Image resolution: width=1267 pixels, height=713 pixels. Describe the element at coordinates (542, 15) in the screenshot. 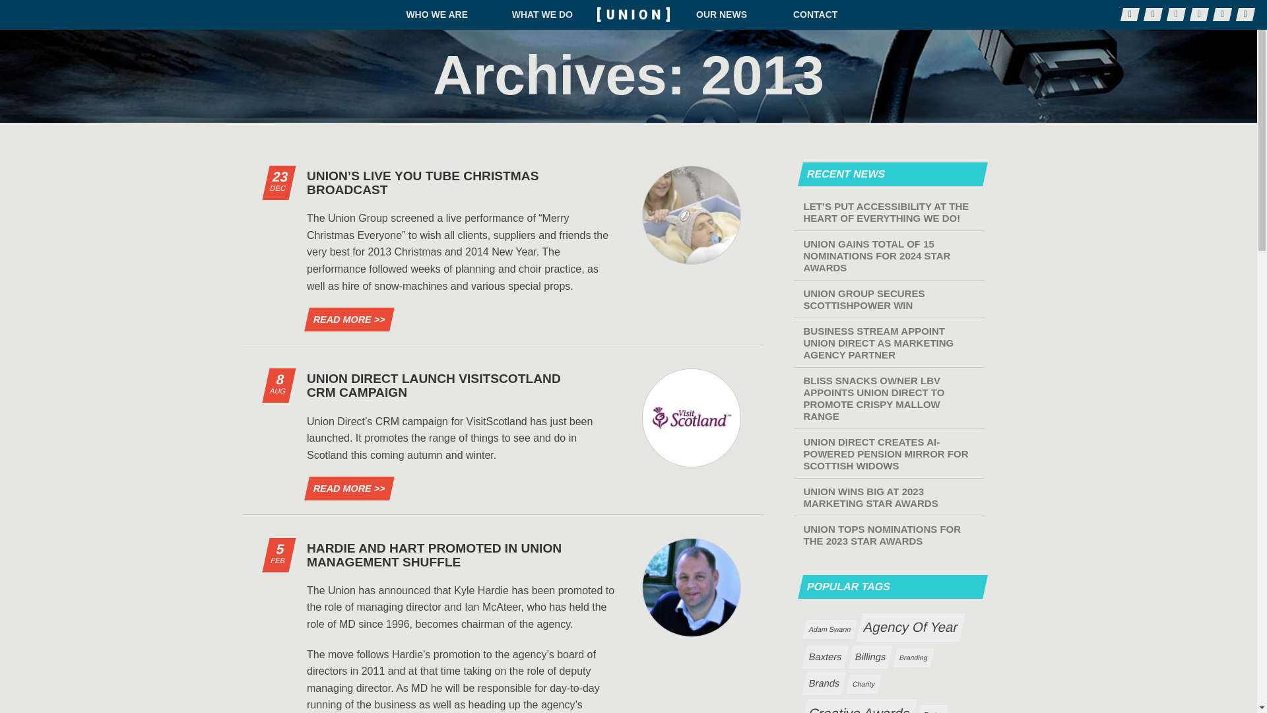

I see `WHAT WE DO` at that location.